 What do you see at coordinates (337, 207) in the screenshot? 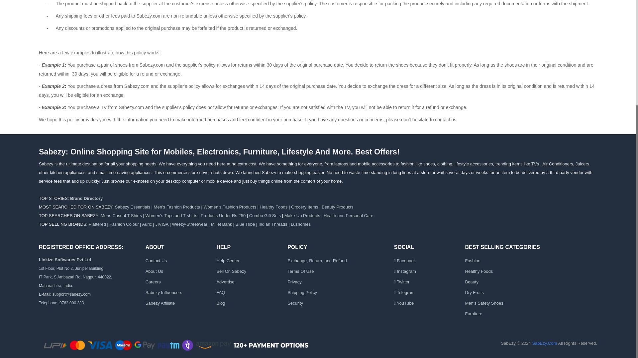
I see `Beauty Products` at bounding box center [337, 207].